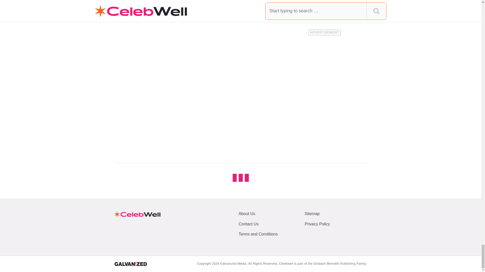 This screenshot has width=485, height=272. Describe the element at coordinates (137, 214) in the screenshot. I see `Homepage of Celebwell` at that location.